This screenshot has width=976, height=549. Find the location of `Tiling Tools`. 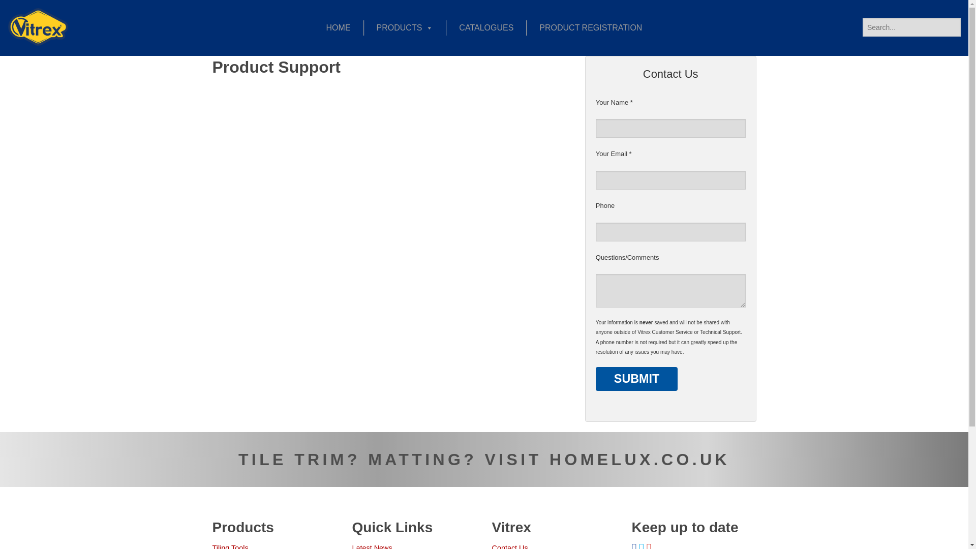

Tiling Tools is located at coordinates (231, 546).